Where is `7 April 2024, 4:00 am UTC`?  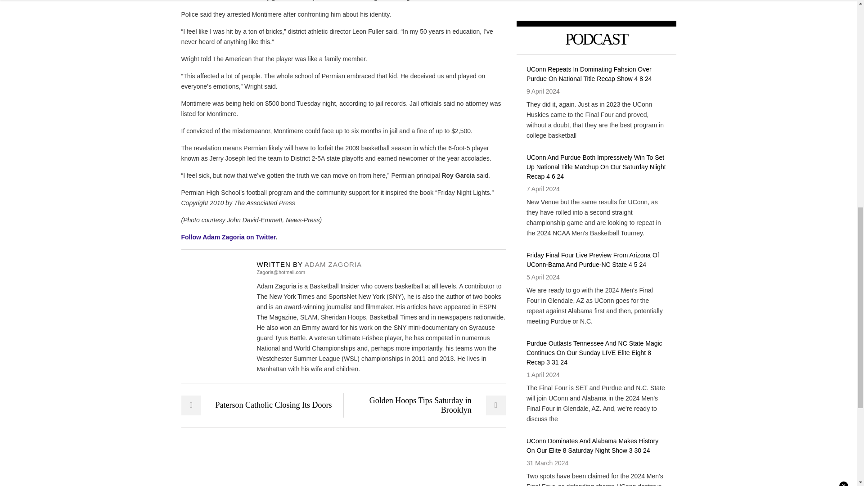 7 April 2024, 4:00 am UTC is located at coordinates (543, 189).